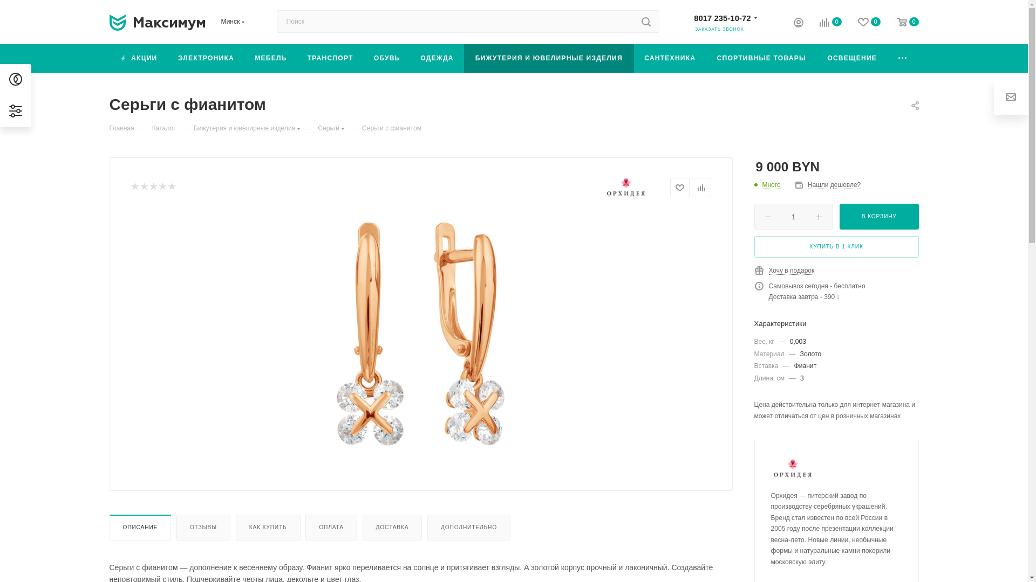 The width and height of the screenshot is (1036, 582). Describe the element at coordinates (900, 23) in the screenshot. I see `0` at that location.